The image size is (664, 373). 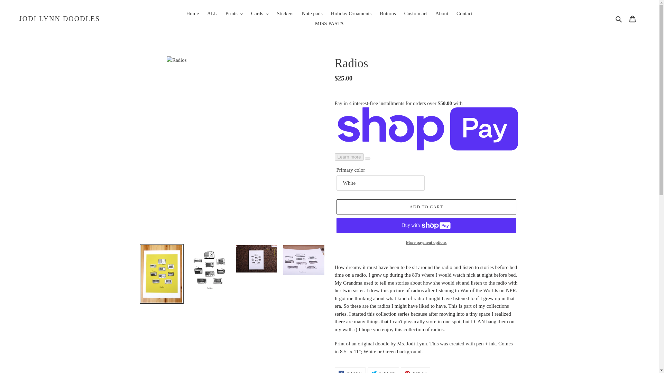 What do you see at coordinates (234, 13) in the screenshot?
I see `Prints` at bounding box center [234, 13].